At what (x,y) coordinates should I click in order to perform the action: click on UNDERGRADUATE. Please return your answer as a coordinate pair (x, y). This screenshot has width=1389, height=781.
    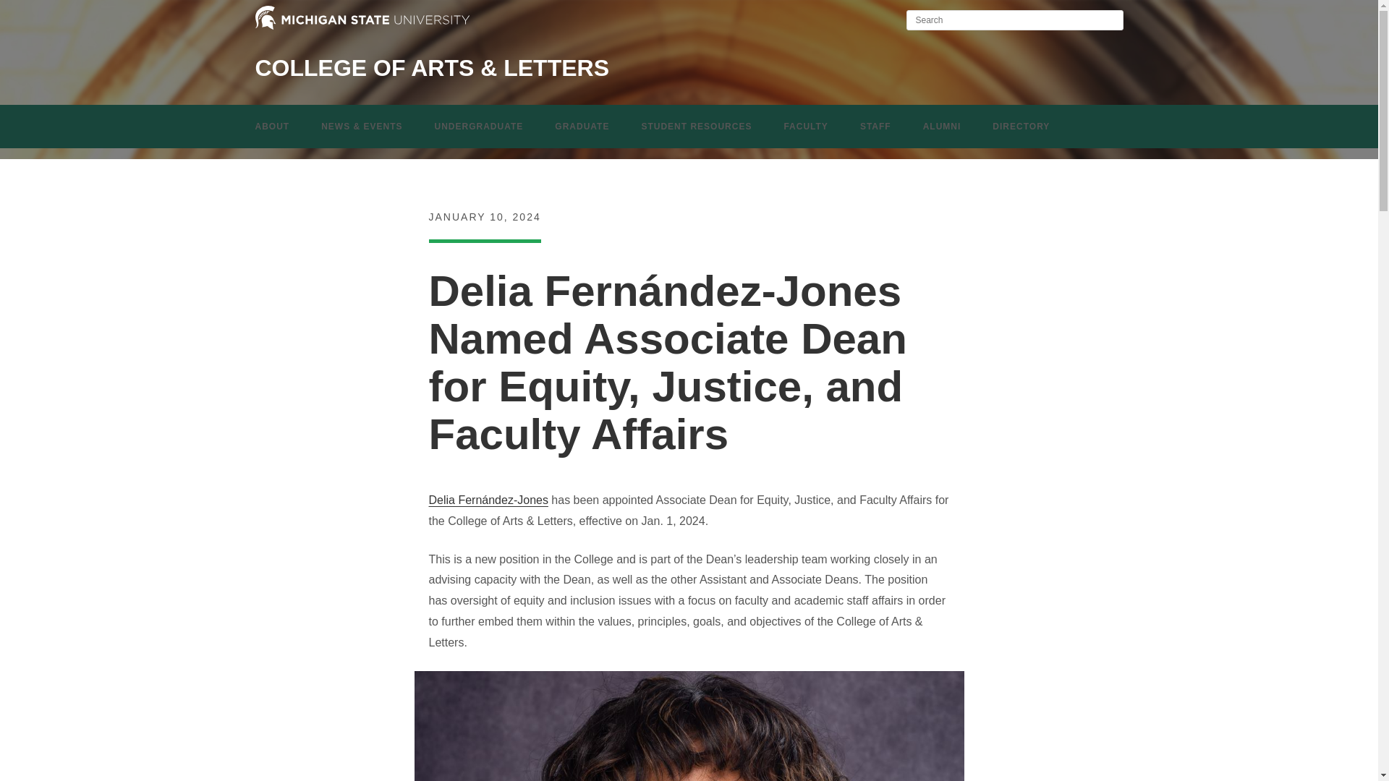
    Looking at the image, I should click on (479, 126).